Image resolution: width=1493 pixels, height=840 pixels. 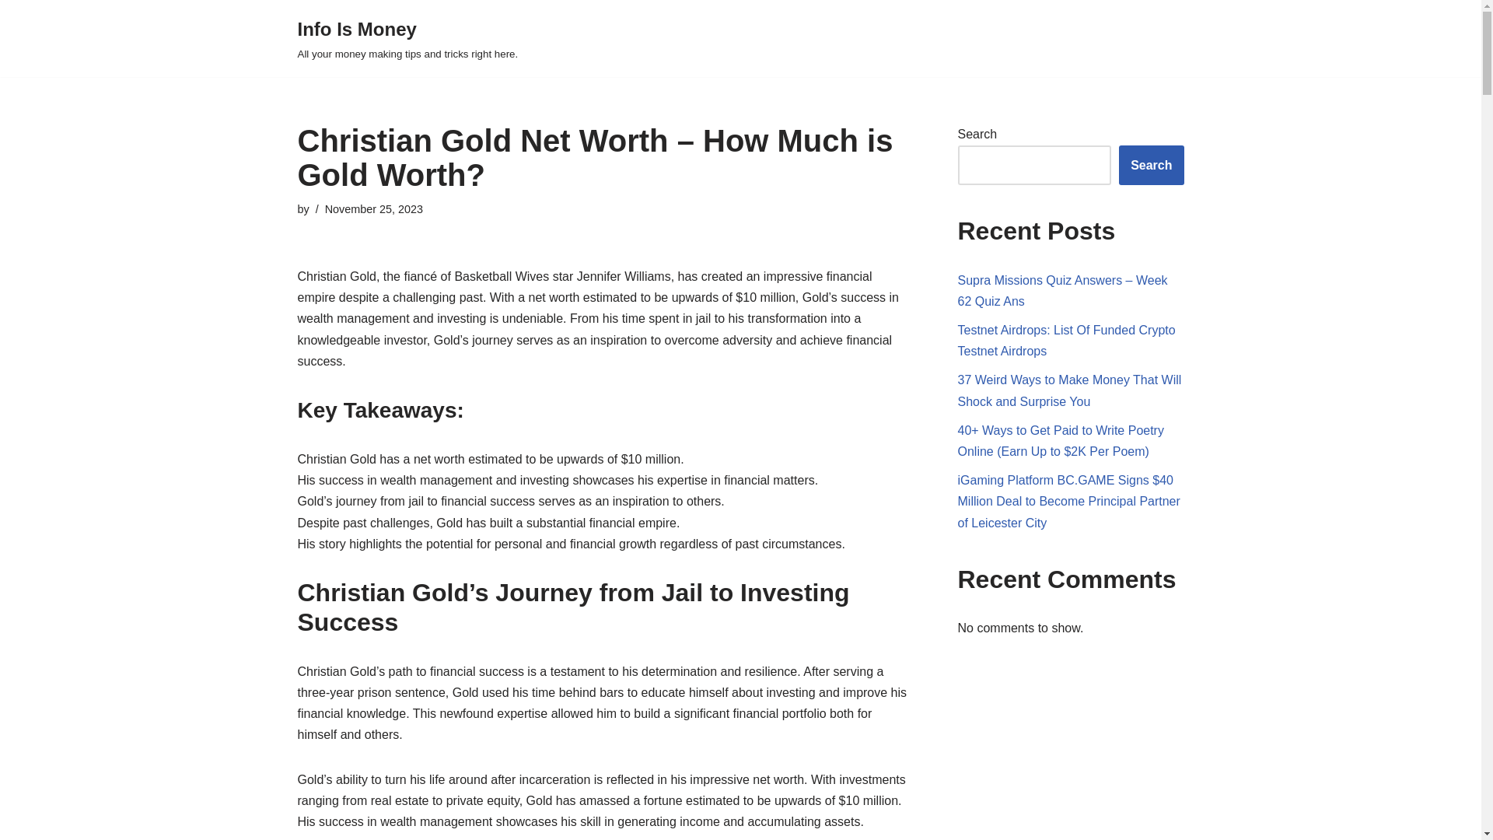 What do you see at coordinates (12, 33) in the screenshot?
I see `Skip to content` at bounding box center [12, 33].